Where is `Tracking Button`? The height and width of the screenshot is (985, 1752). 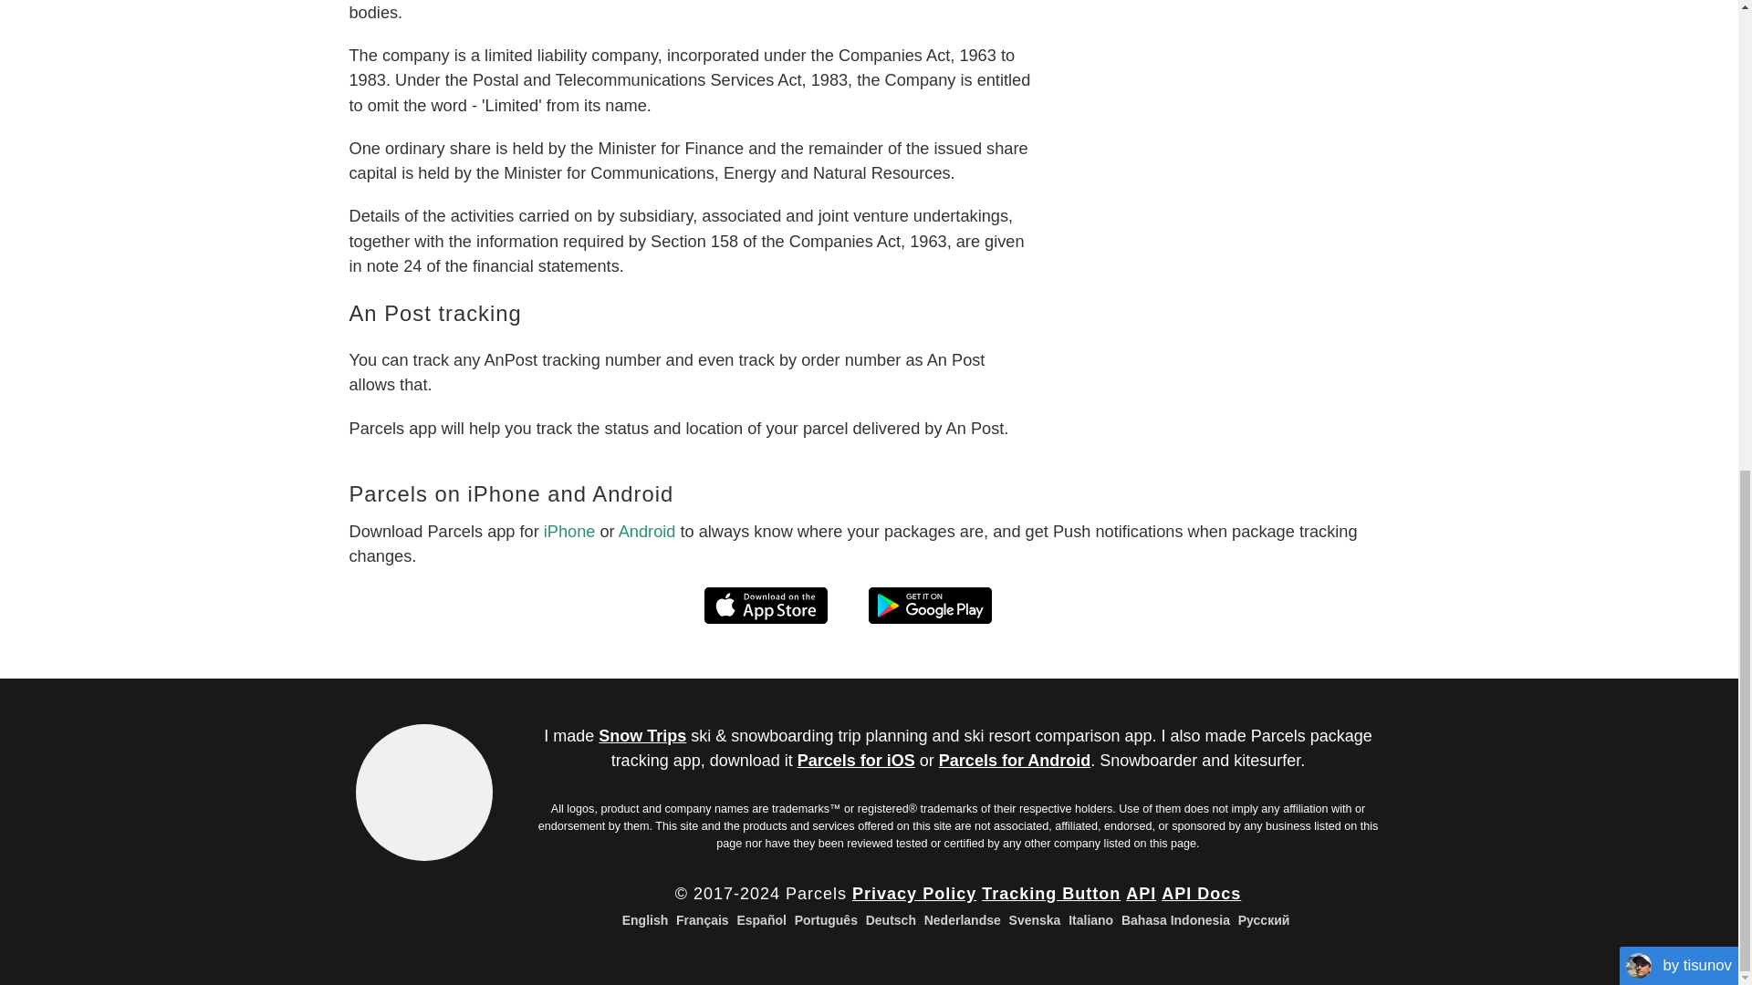
Tracking Button is located at coordinates (1051, 894).